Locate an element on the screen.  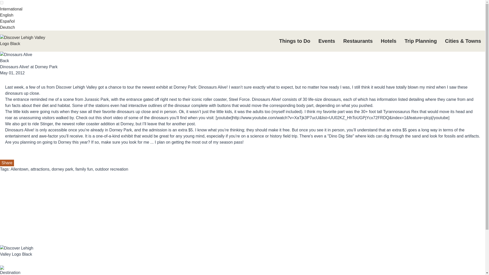
Trip Planning is located at coordinates (421, 41).